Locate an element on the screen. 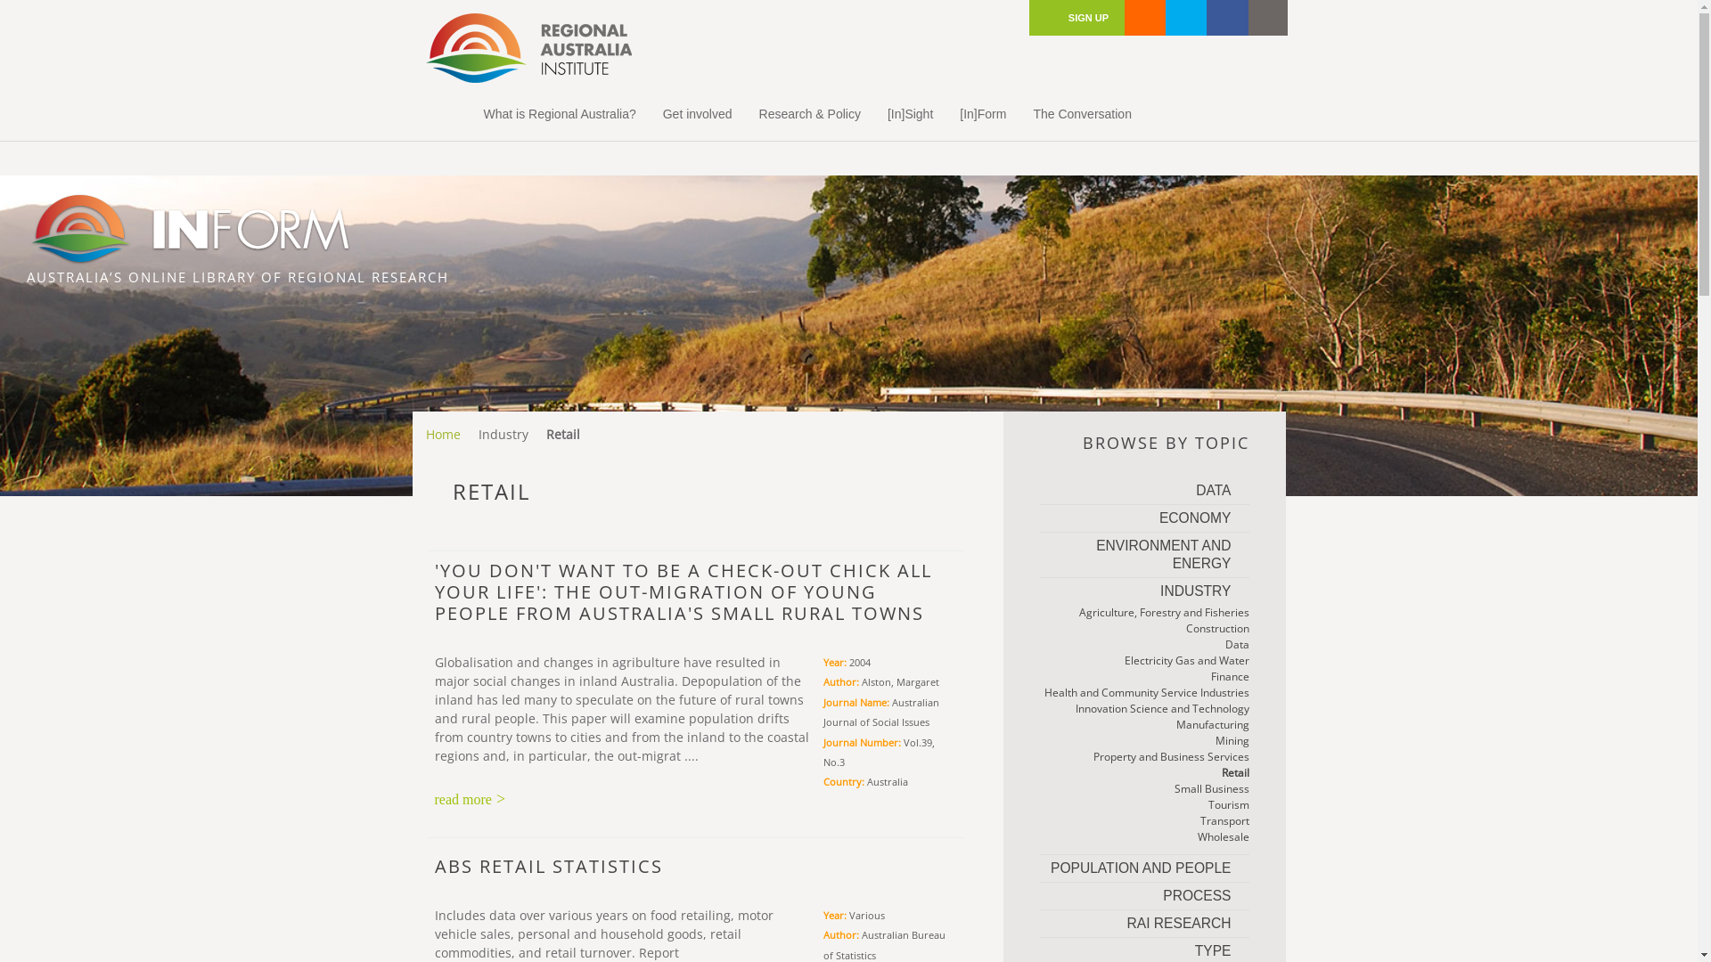 The image size is (1711, 962). Home is located at coordinates (446, 114).